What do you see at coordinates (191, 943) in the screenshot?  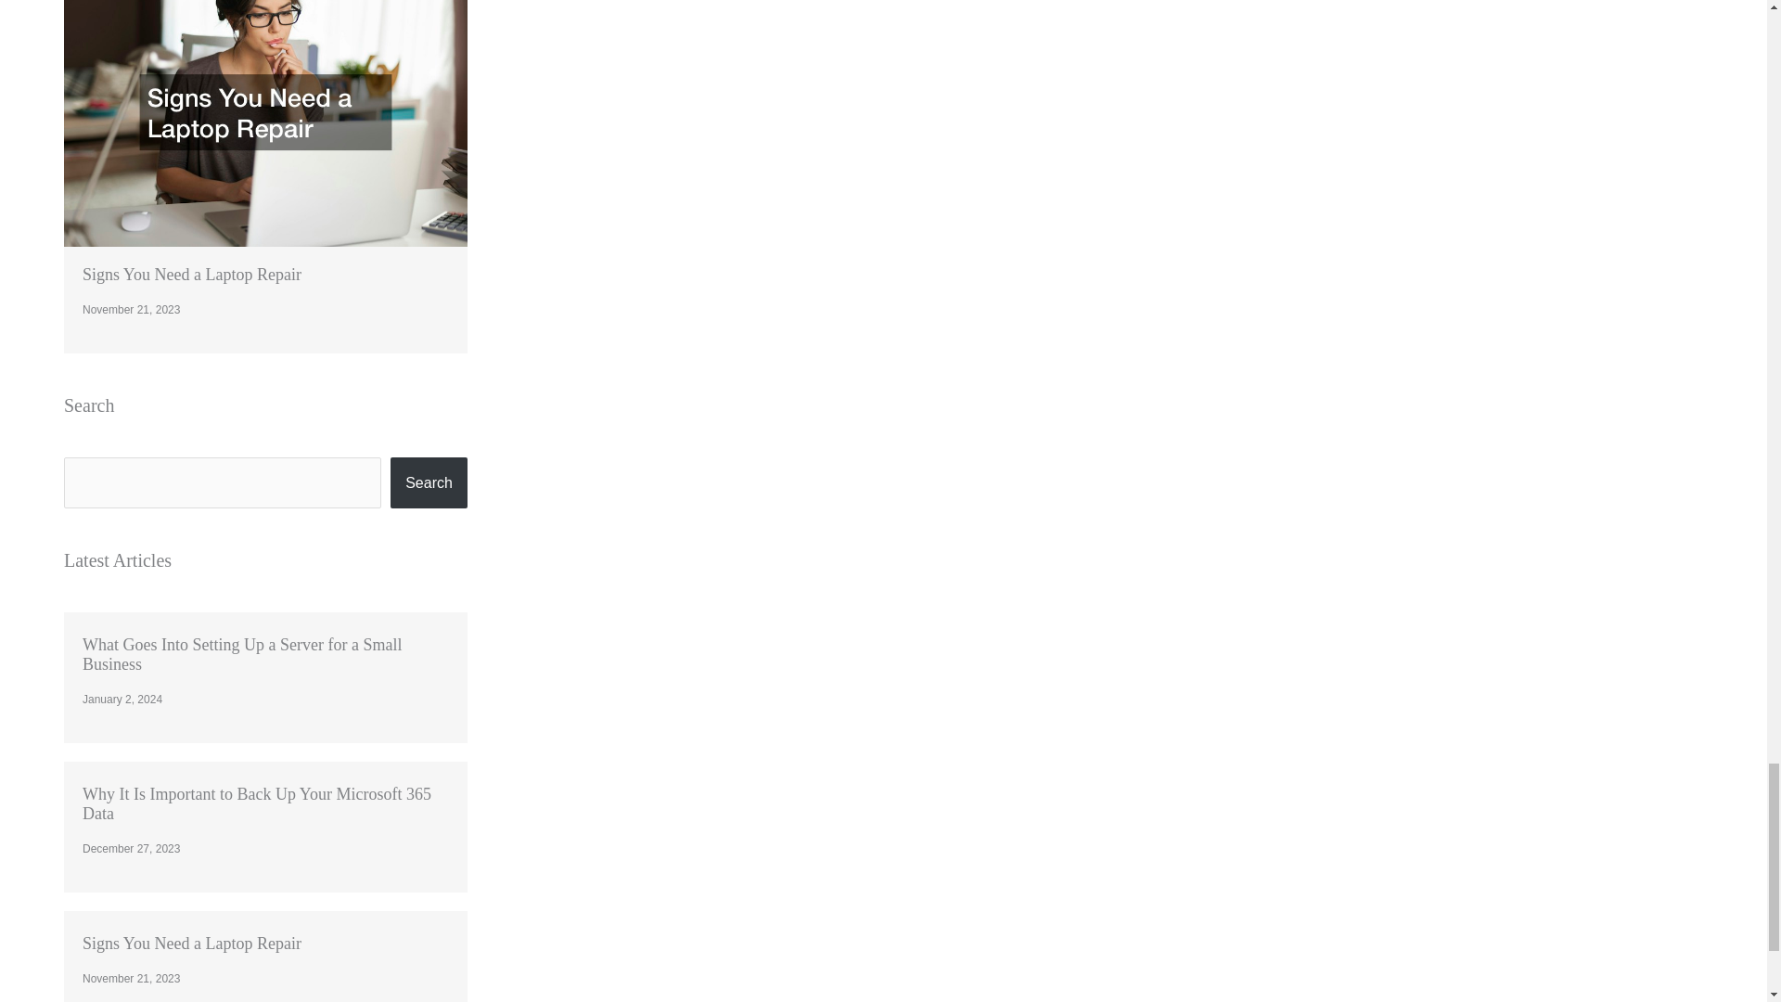 I see `Signs You Need a Laptop Repair` at bounding box center [191, 943].